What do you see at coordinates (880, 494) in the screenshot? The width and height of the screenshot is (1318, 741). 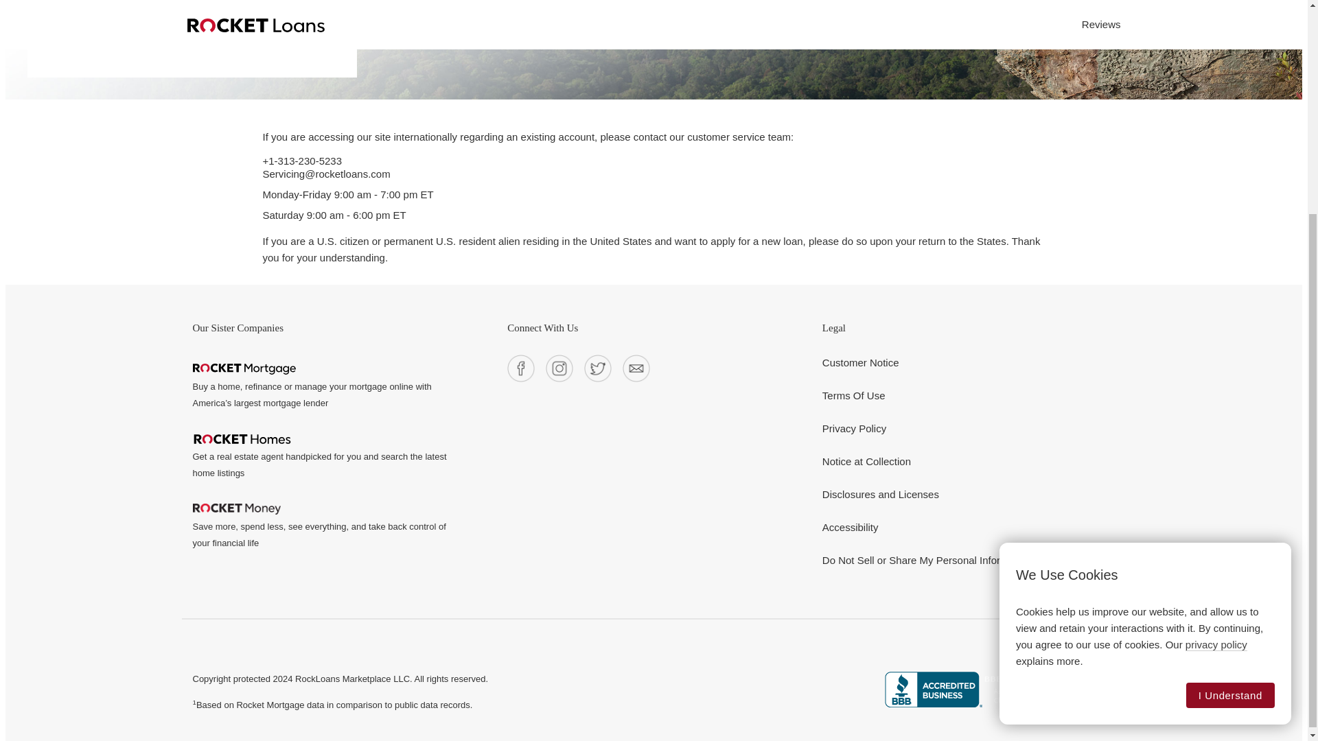 I see `Disclosures and Licenses` at bounding box center [880, 494].